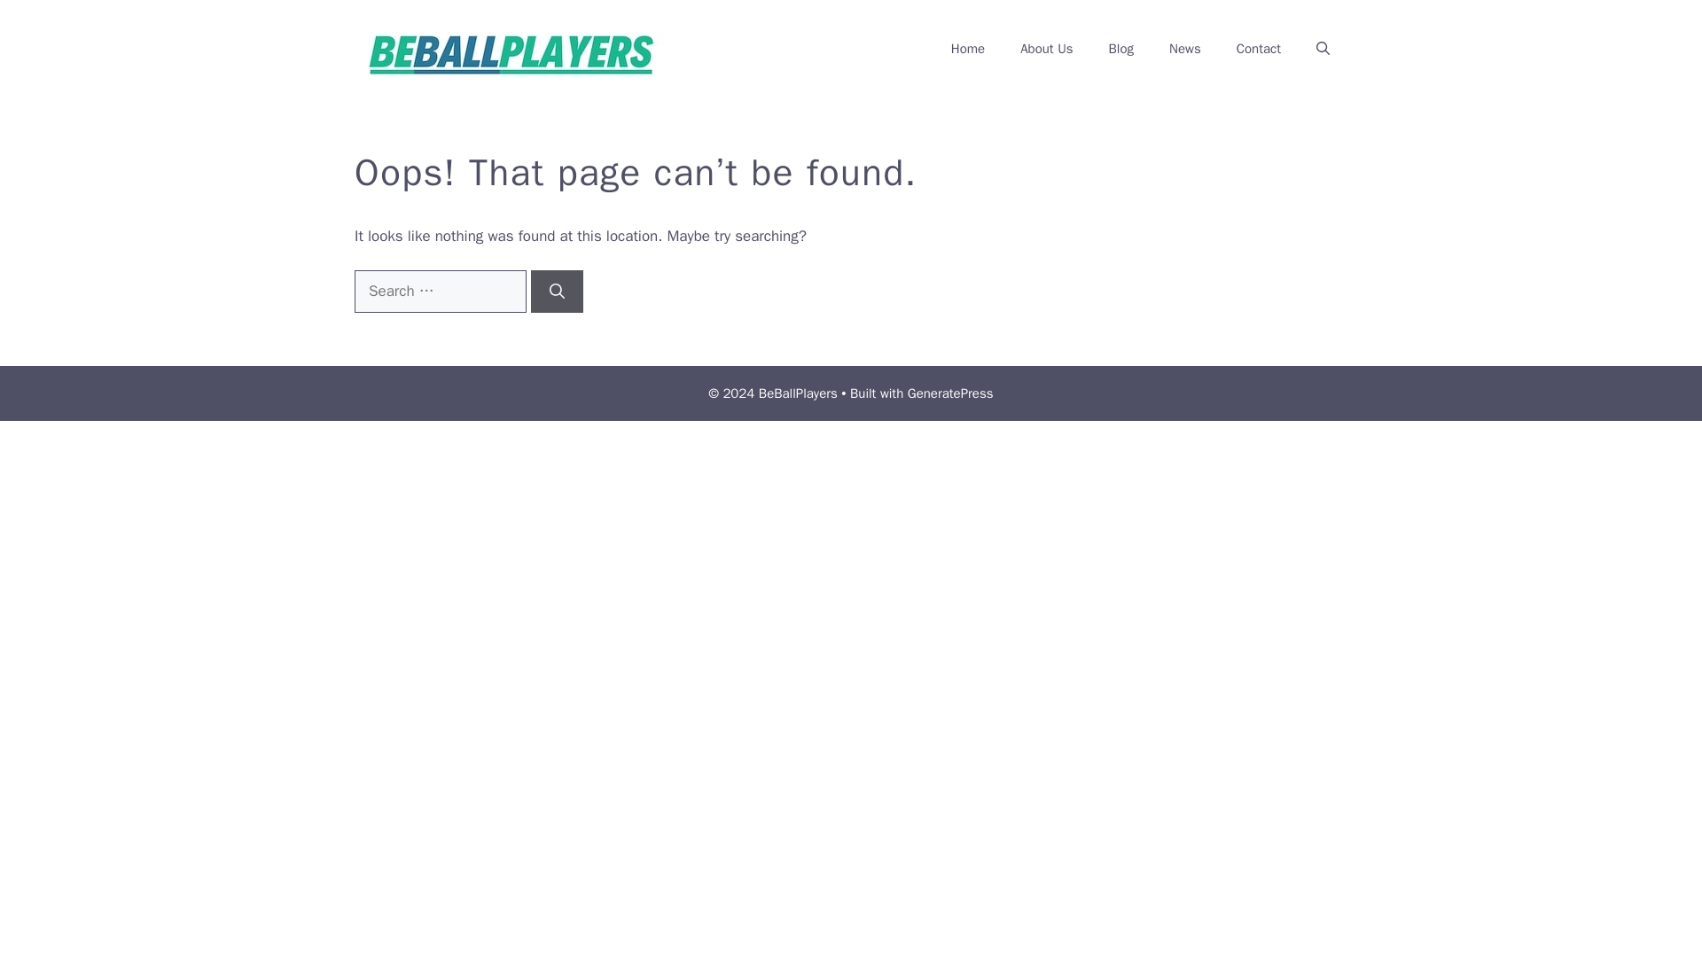 This screenshot has height=957, width=1702. What do you see at coordinates (967, 48) in the screenshot?
I see `Home` at bounding box center [967, 48].